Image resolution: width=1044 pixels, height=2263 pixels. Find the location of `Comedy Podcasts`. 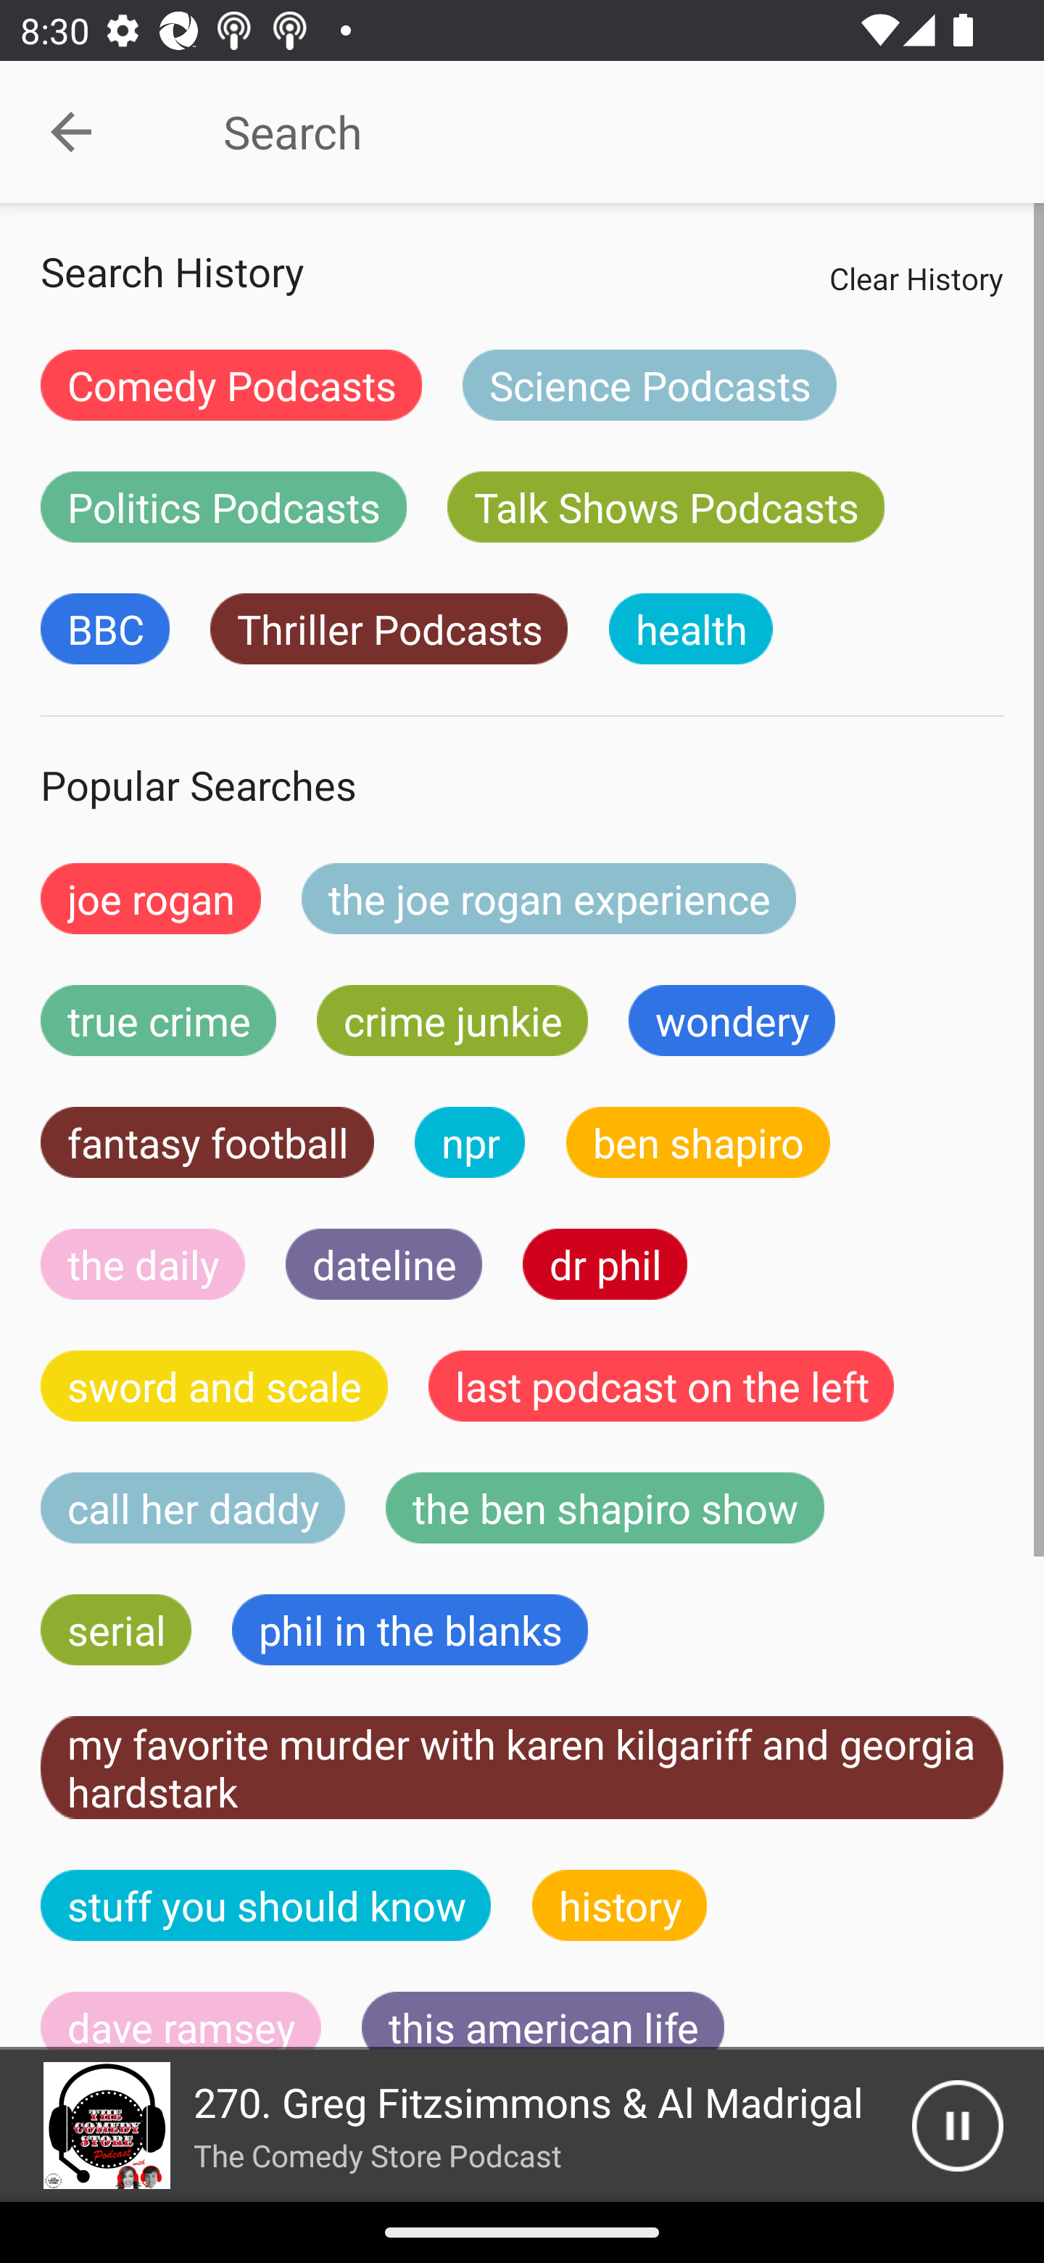

Comedy Podcasts is located at coordinates (231, 384).